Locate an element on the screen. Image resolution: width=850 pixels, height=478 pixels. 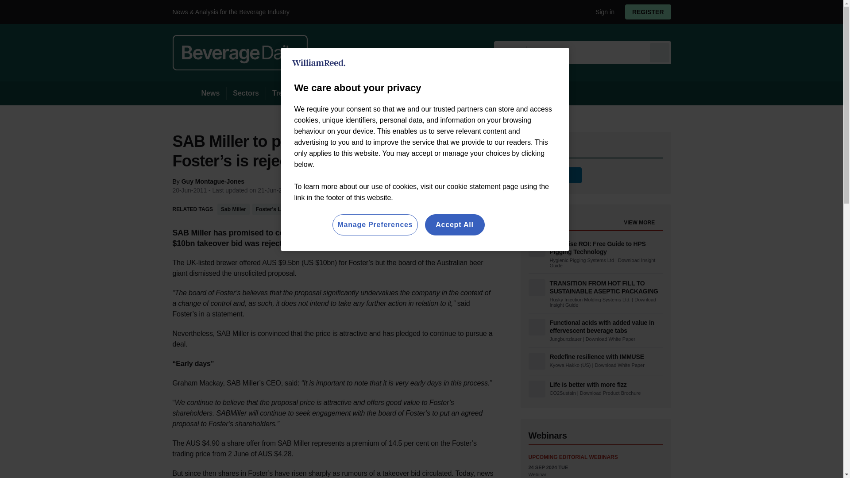
Sign out is located at coordinates (603, 12).